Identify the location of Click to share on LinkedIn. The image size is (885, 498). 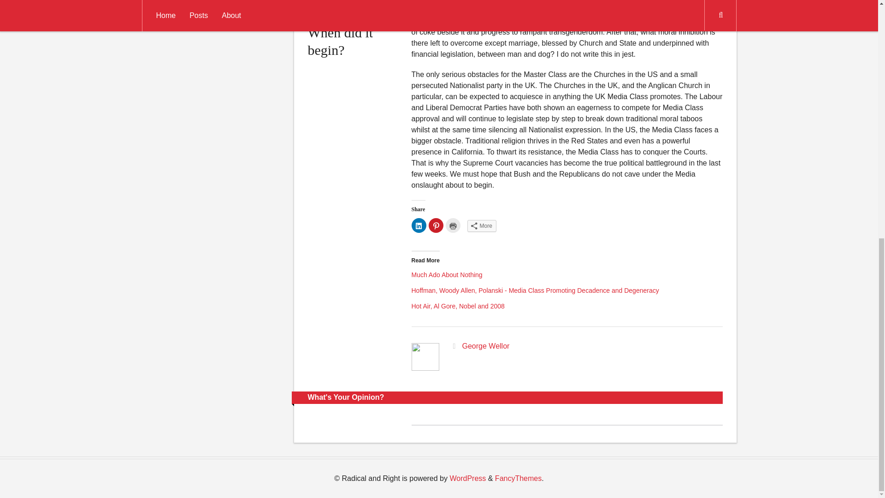
(419, 225).